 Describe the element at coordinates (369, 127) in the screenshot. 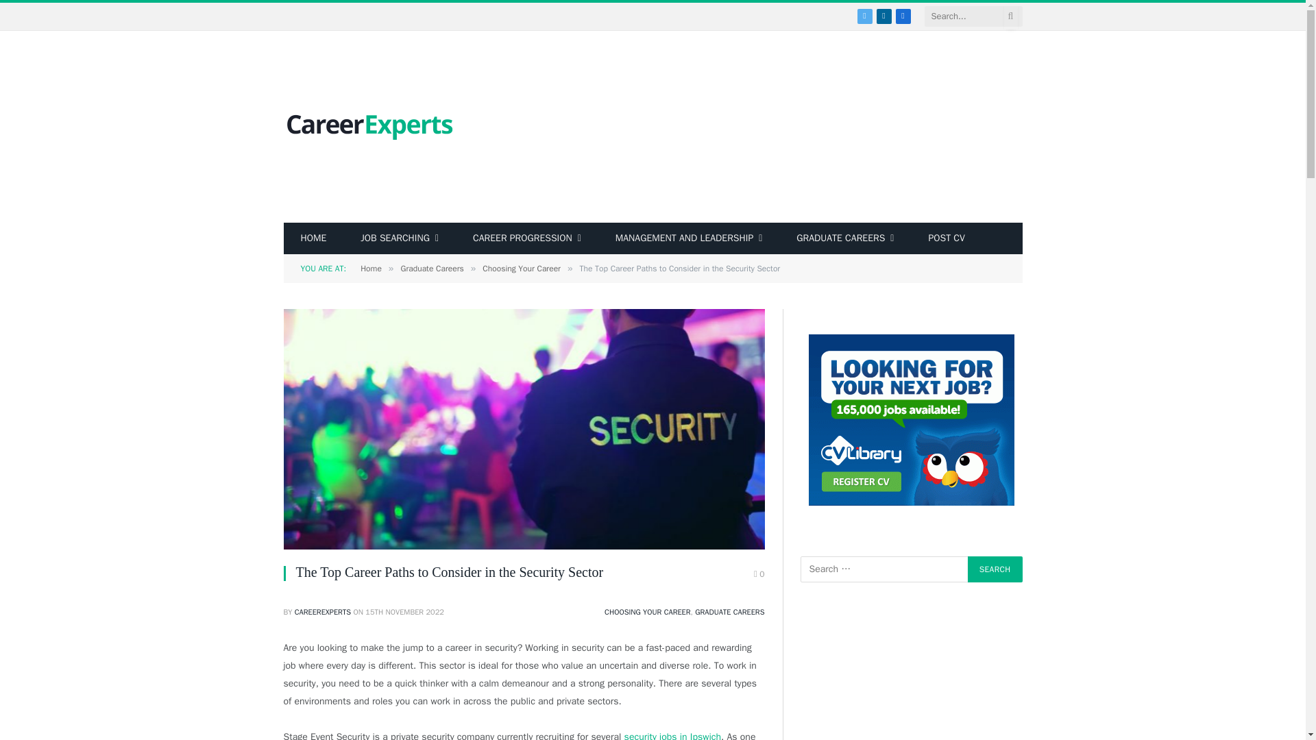

I see `Career Experts` at that location.